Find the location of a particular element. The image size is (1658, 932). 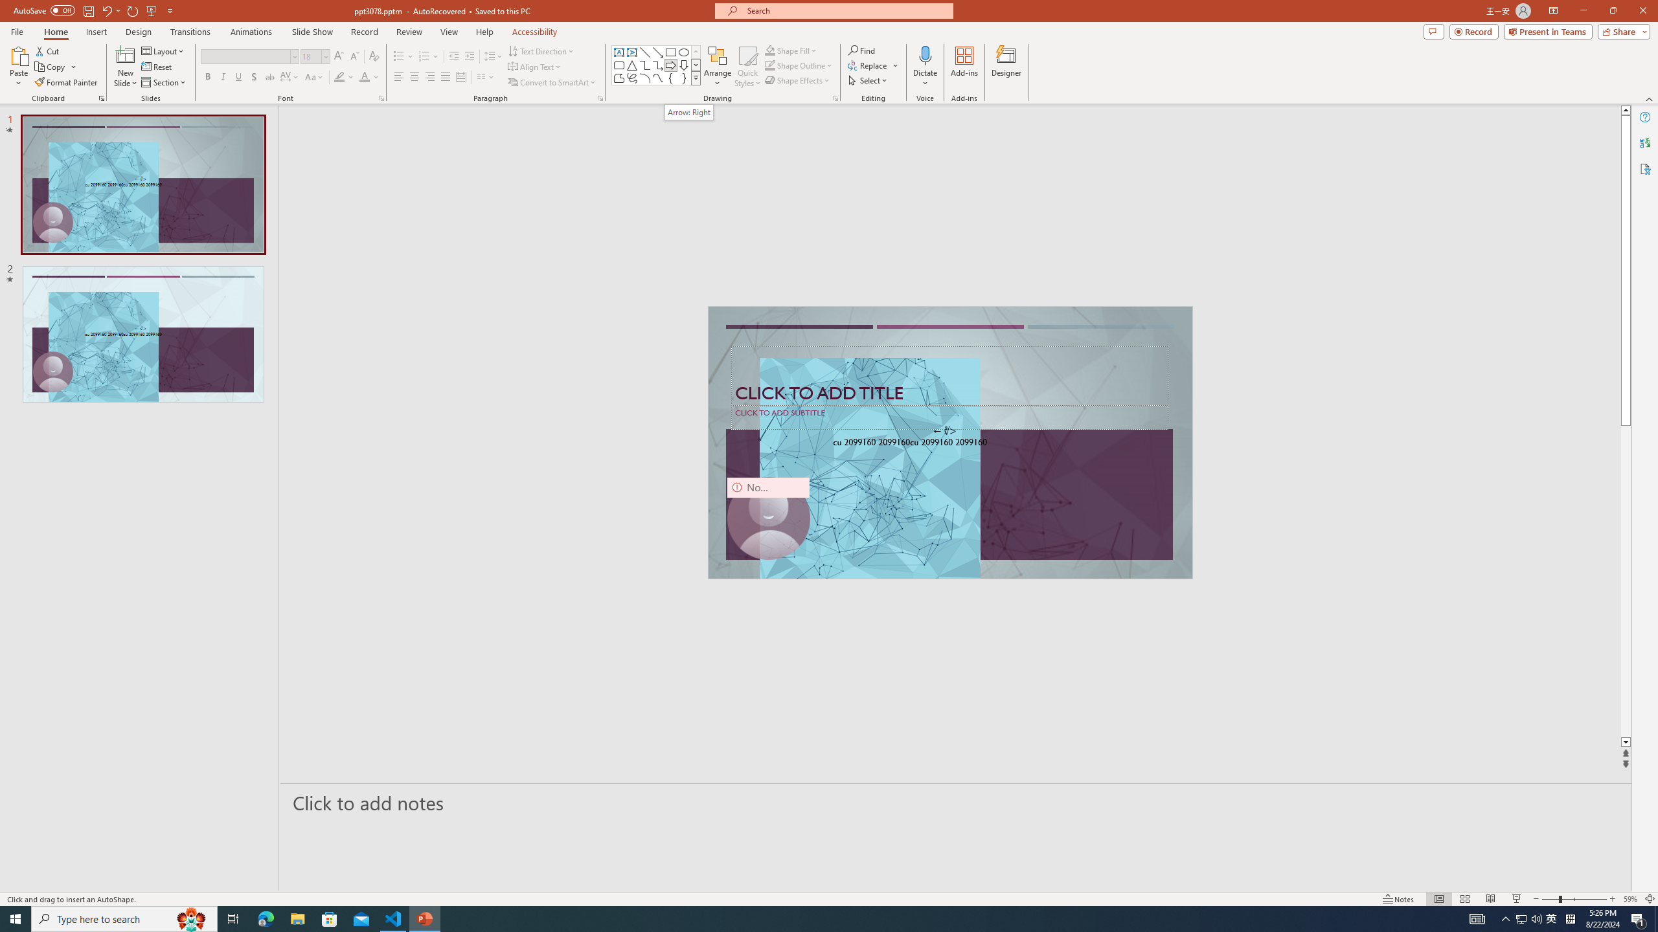

Arrow: Right is located at coordinates (688, 112).